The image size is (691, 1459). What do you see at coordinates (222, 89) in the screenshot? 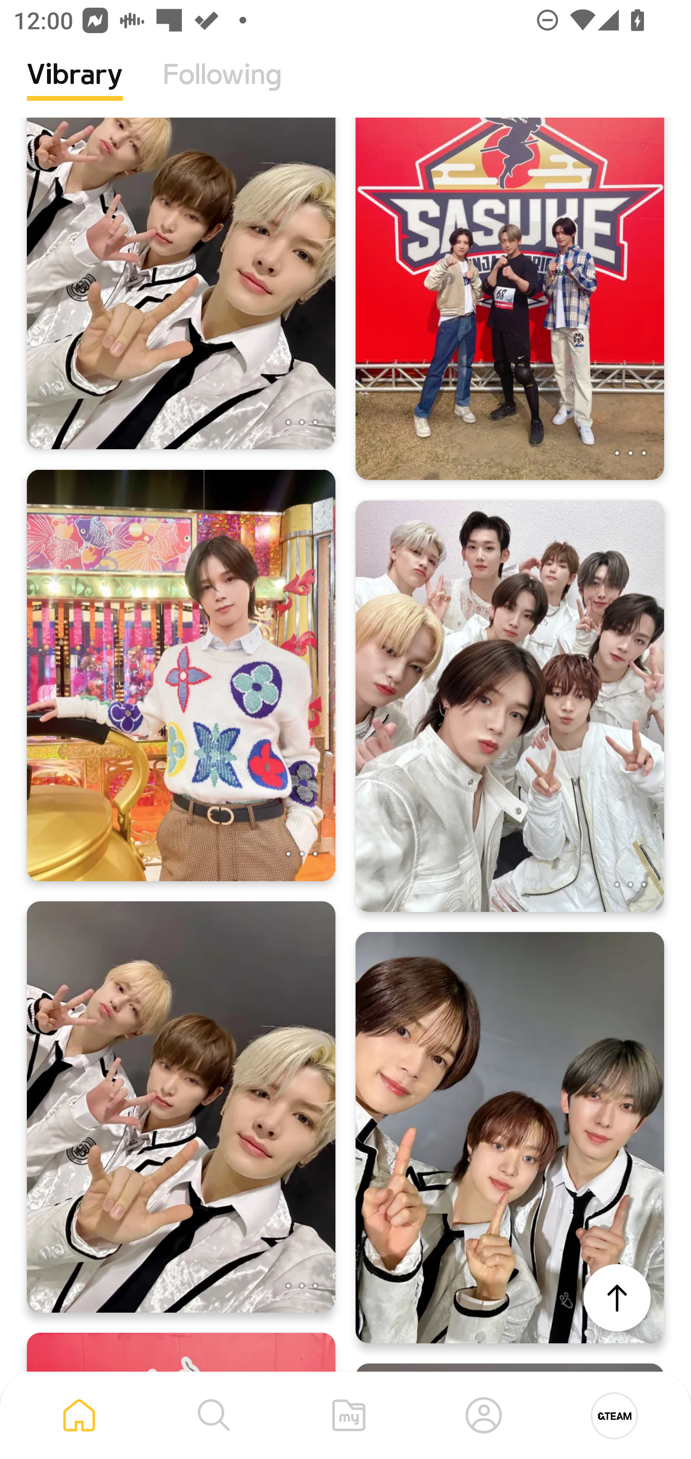
I see `Following` at bounding box center [222, 89].